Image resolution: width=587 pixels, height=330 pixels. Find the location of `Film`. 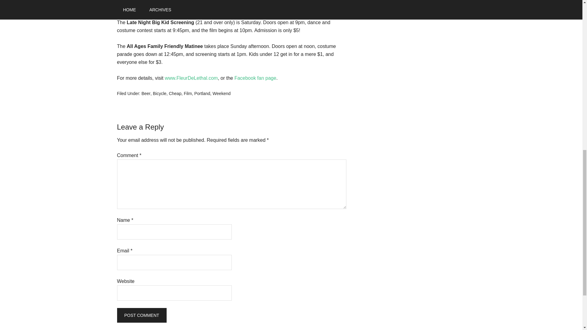

Film is located at coordinates (188, 94).